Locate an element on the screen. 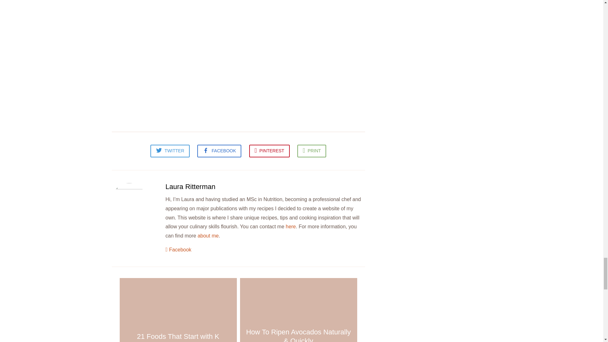 The height and width of the screenshot is (342, 608). Tweet this on Twitter is located at coordinates (170, 151).